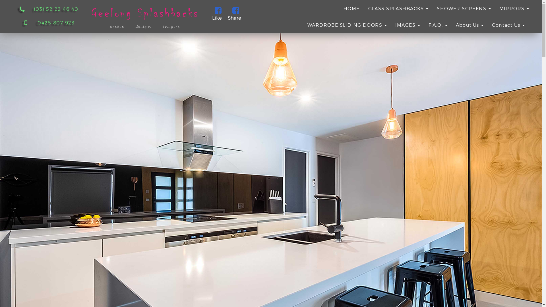  What do you see at coordinates (408, 25) in the screenshot?
I see `IMAGES` at bounding box center [408, 25].